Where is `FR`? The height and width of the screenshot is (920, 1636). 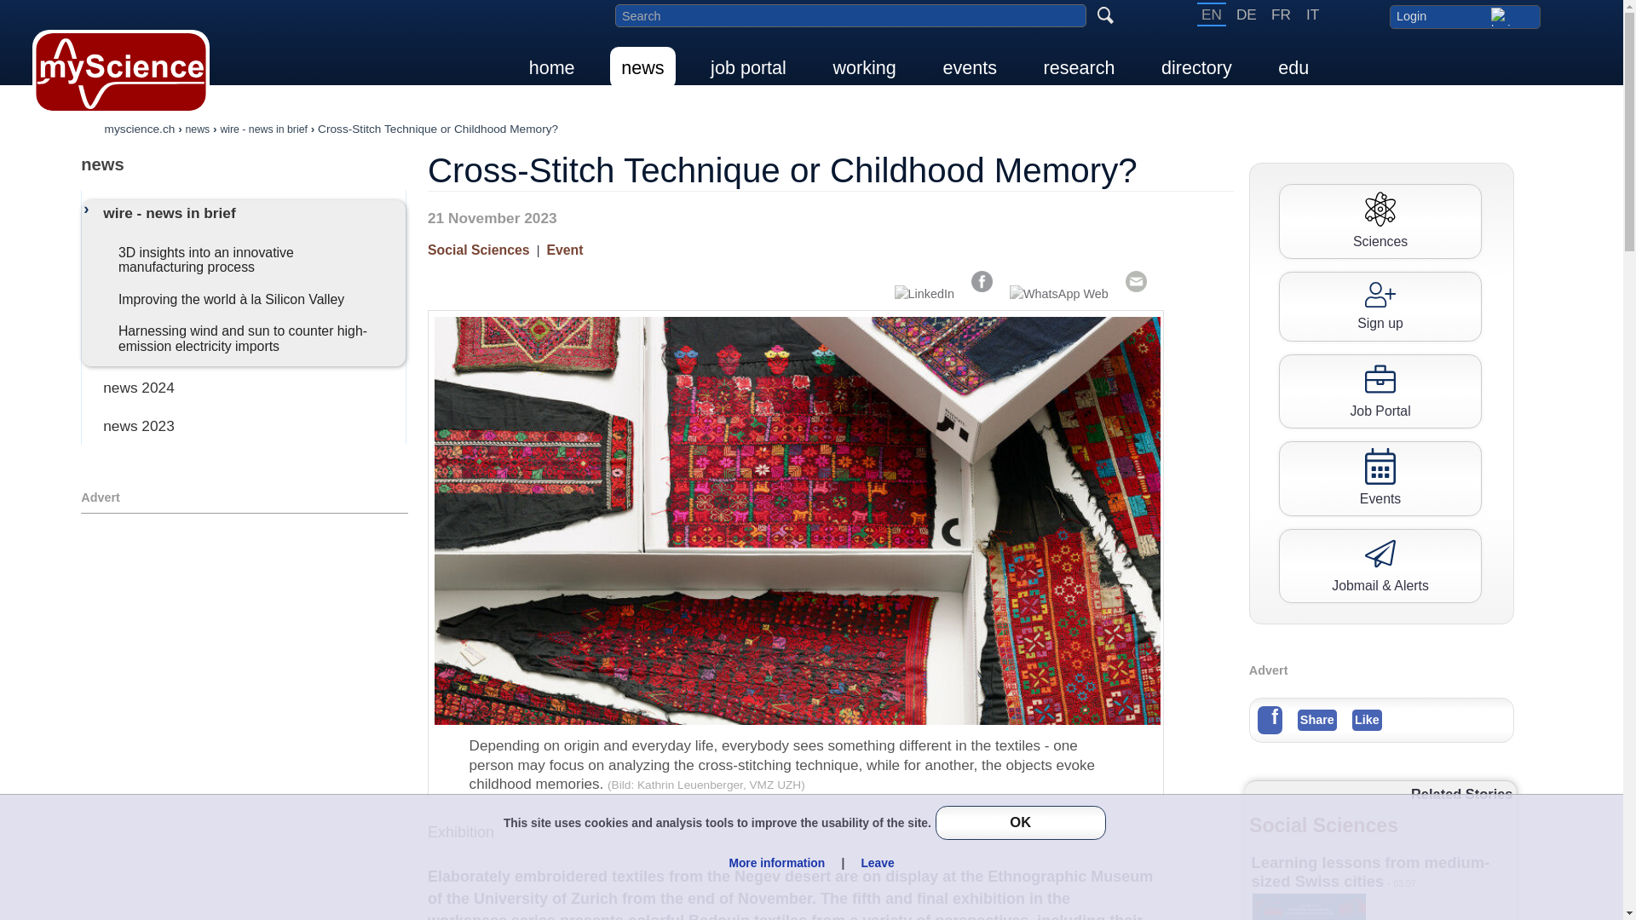 FR is located at coordinates (1281, 14).